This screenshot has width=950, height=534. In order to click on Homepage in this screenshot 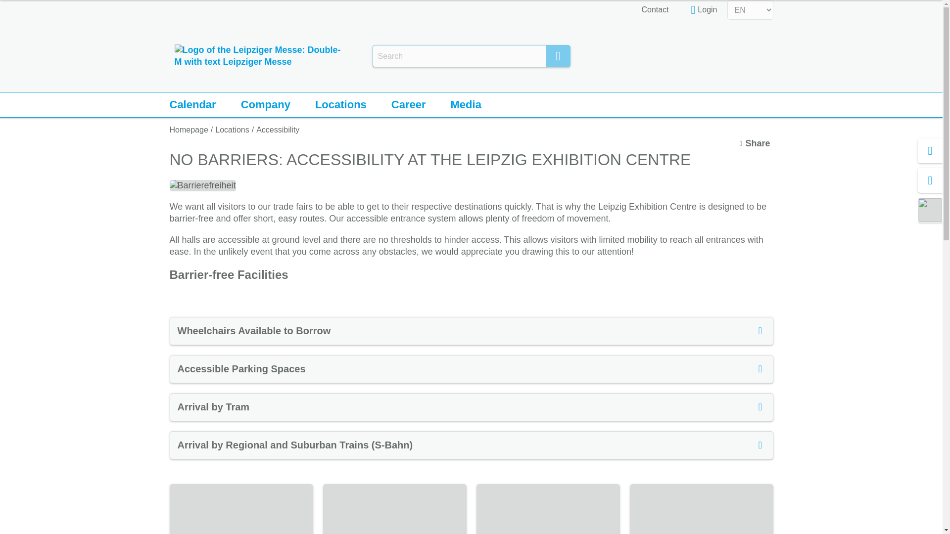, I will do `click(188, 130)`.